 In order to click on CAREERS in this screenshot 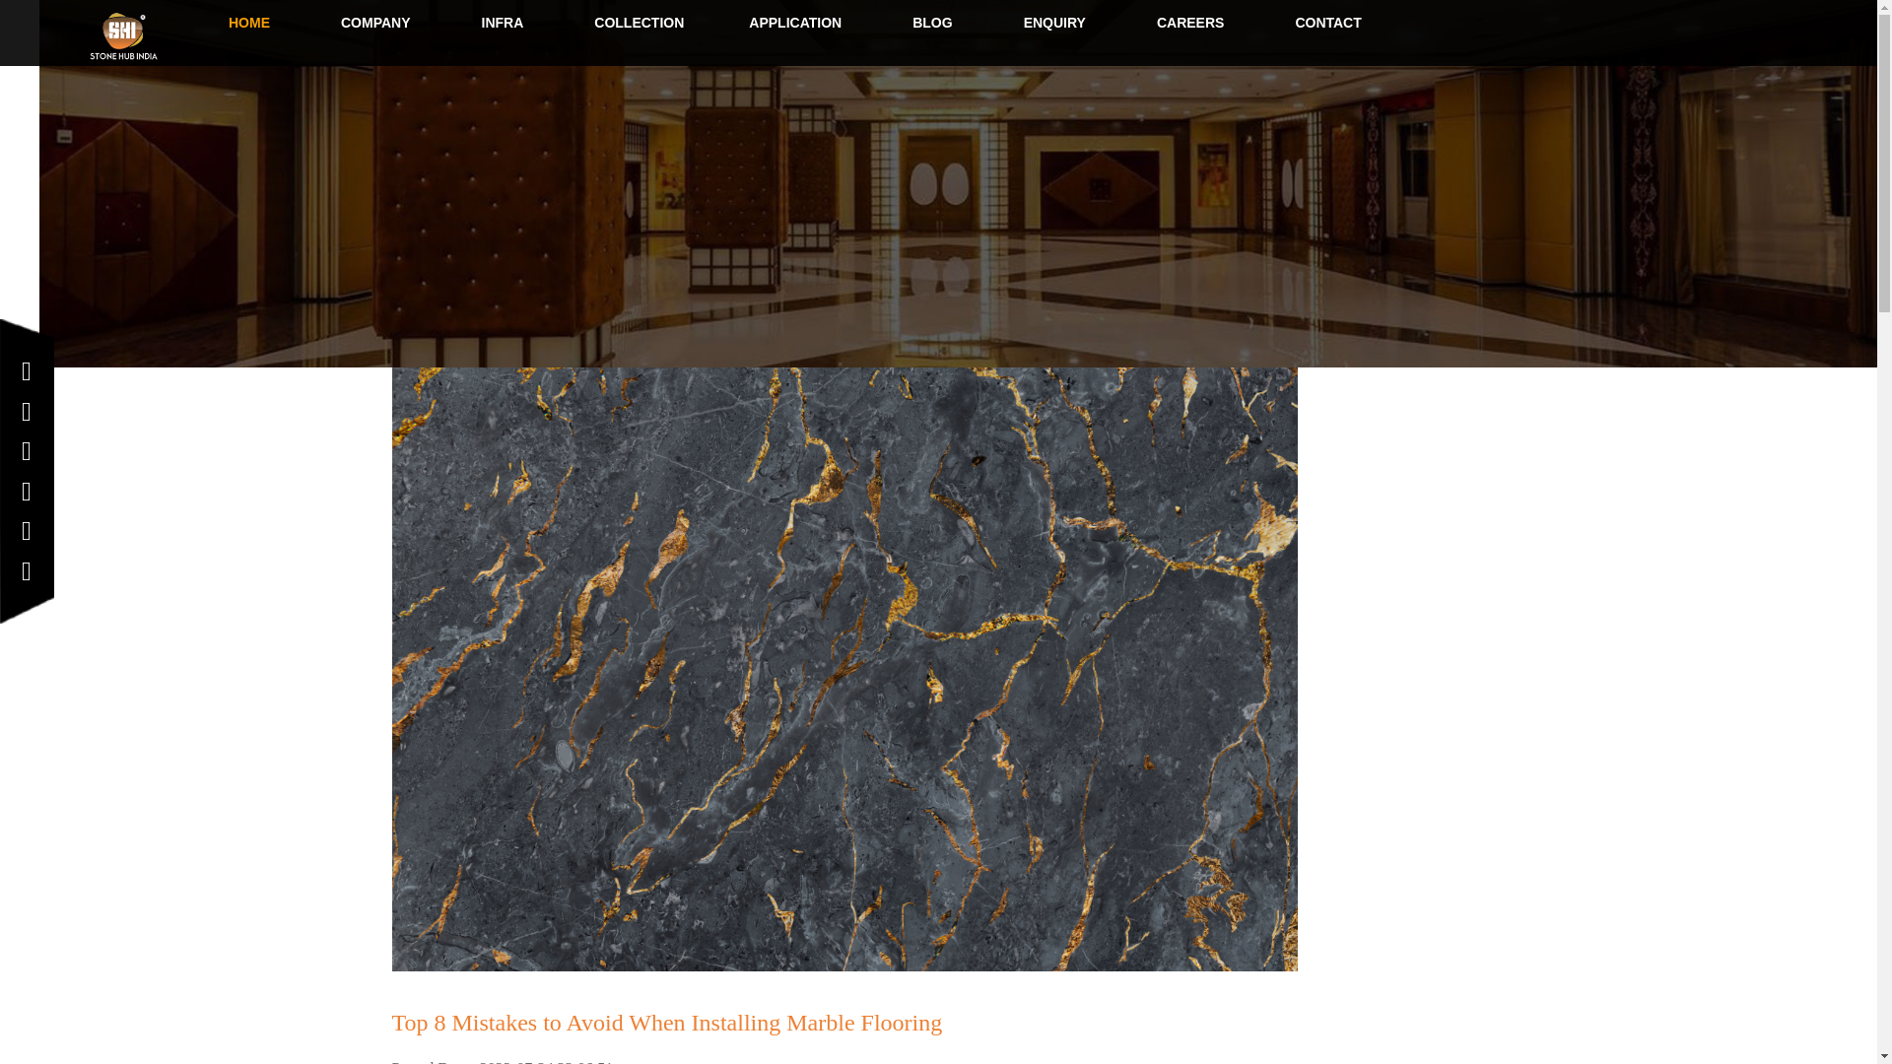, I will do `click(1190, 24)`.